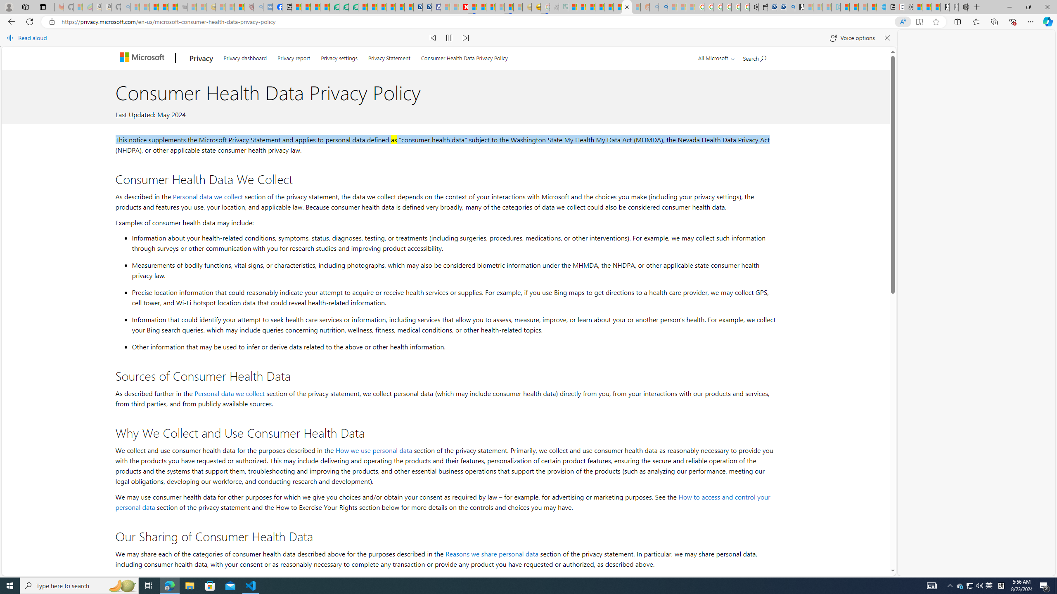  I want to click on Privacy report, so click(294, 57).